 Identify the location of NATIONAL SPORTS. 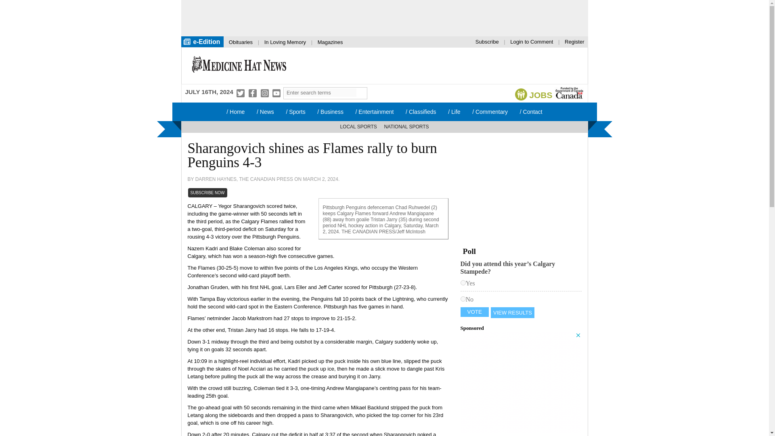
(406, 127).